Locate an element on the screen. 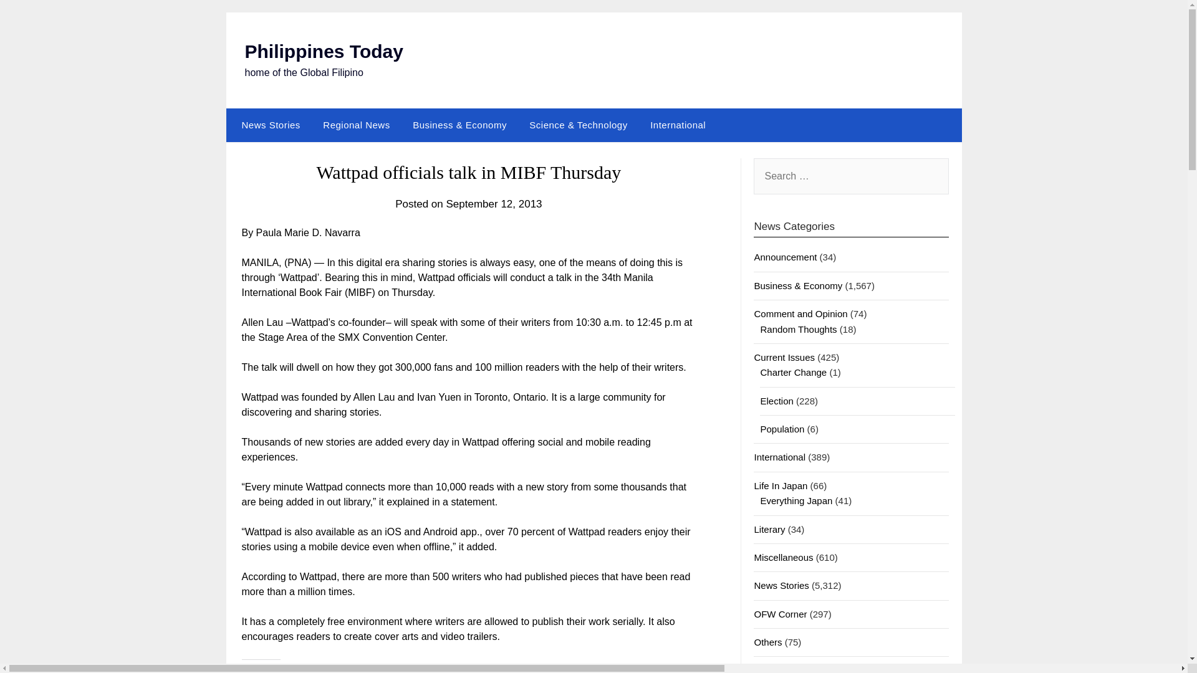  Current Issues is located at coordinates (784, 357).